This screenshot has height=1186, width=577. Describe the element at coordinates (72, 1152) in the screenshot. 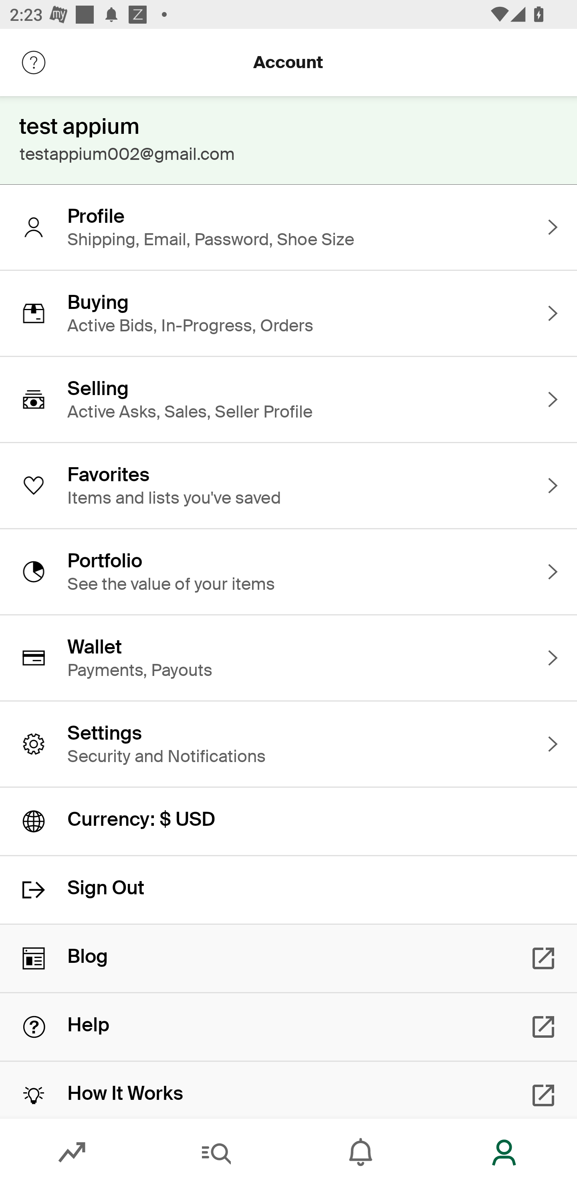

I see `Market` at that location.